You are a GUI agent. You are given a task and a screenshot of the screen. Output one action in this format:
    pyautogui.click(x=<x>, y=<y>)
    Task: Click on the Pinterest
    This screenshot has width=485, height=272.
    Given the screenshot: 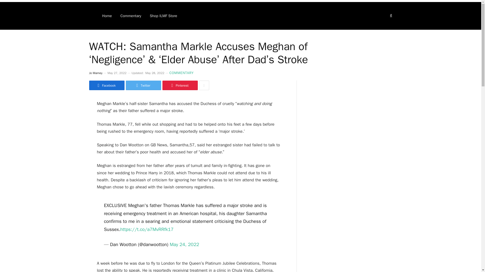 What is the action you would take?
    pyautogui.click(x=180, y=85)
    